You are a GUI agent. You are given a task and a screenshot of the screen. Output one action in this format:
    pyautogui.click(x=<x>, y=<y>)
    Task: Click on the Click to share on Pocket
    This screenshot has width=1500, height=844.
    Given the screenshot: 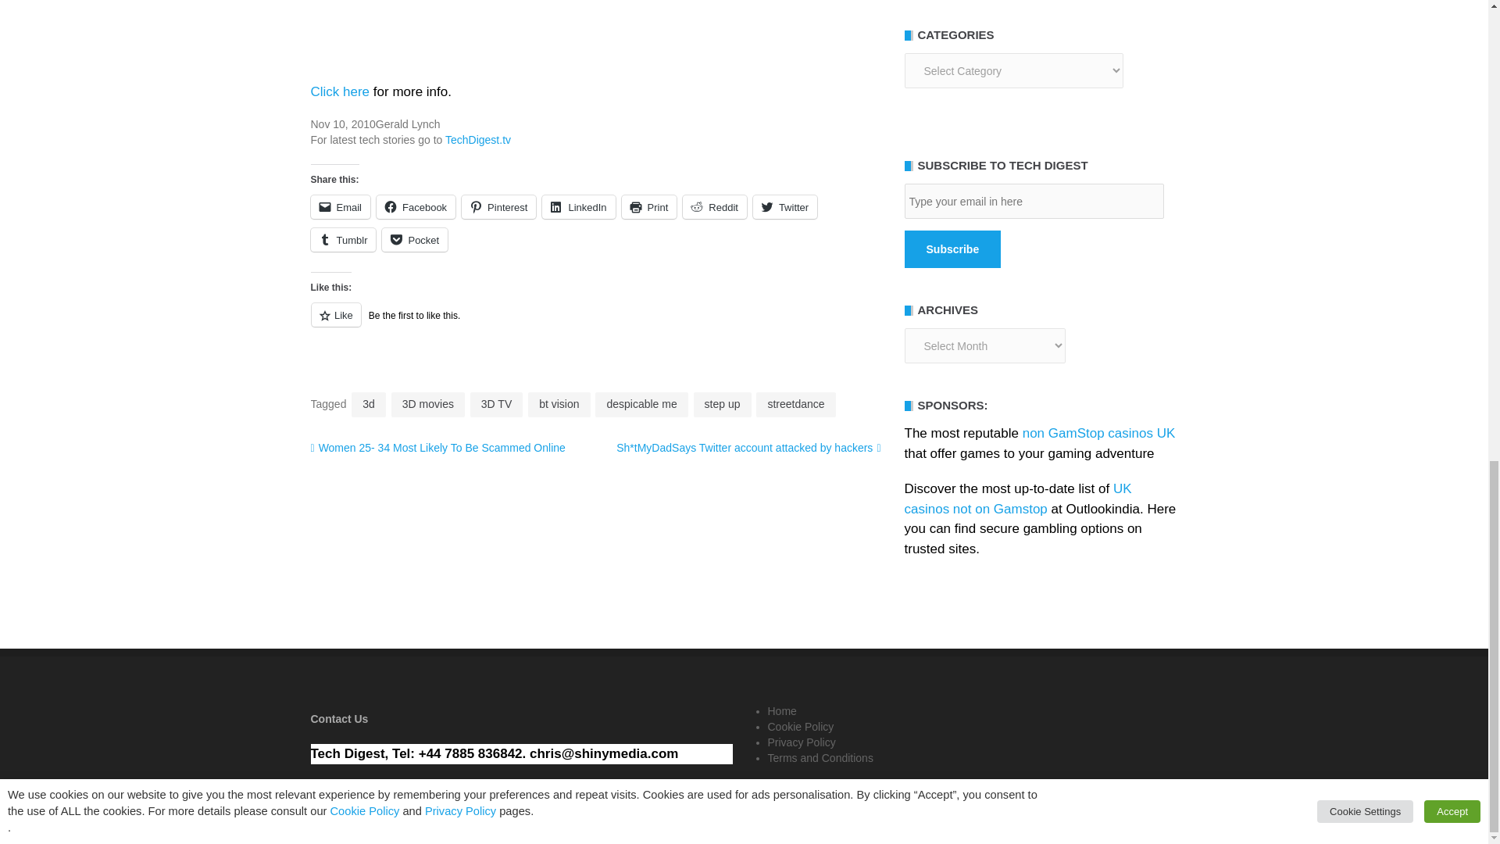 What is the action you would take?
    pyautogui.click(x=414, y=239)
    